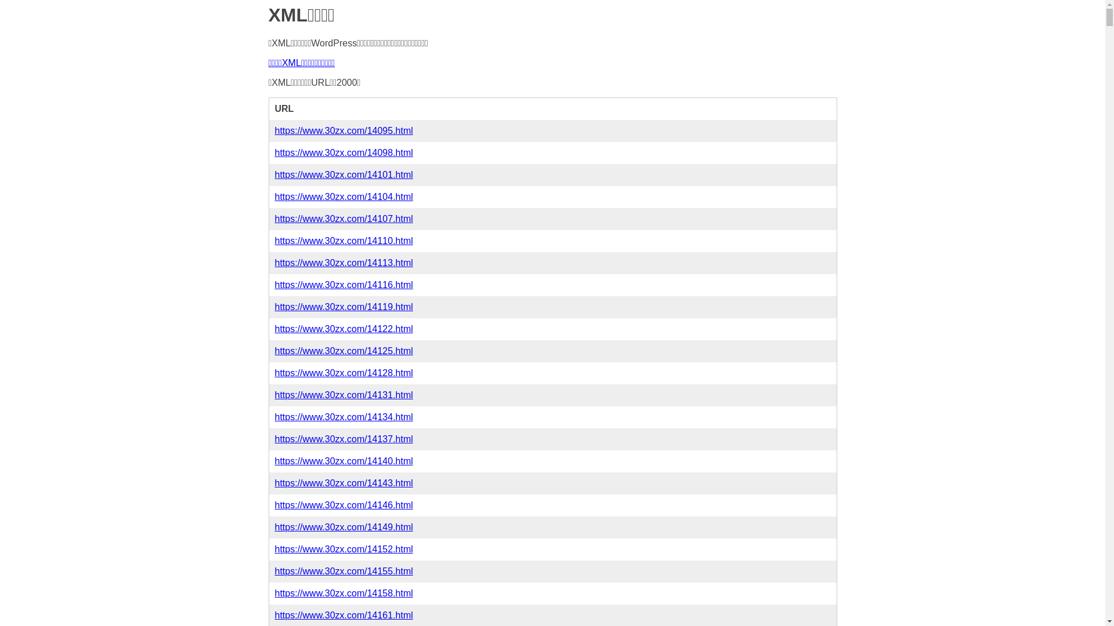 This screenshot has width=1114, height=626. Describe the element at coordinates (344, 505) in the screenshot. I see `https://www.30zx.com/14146.html` at that location.